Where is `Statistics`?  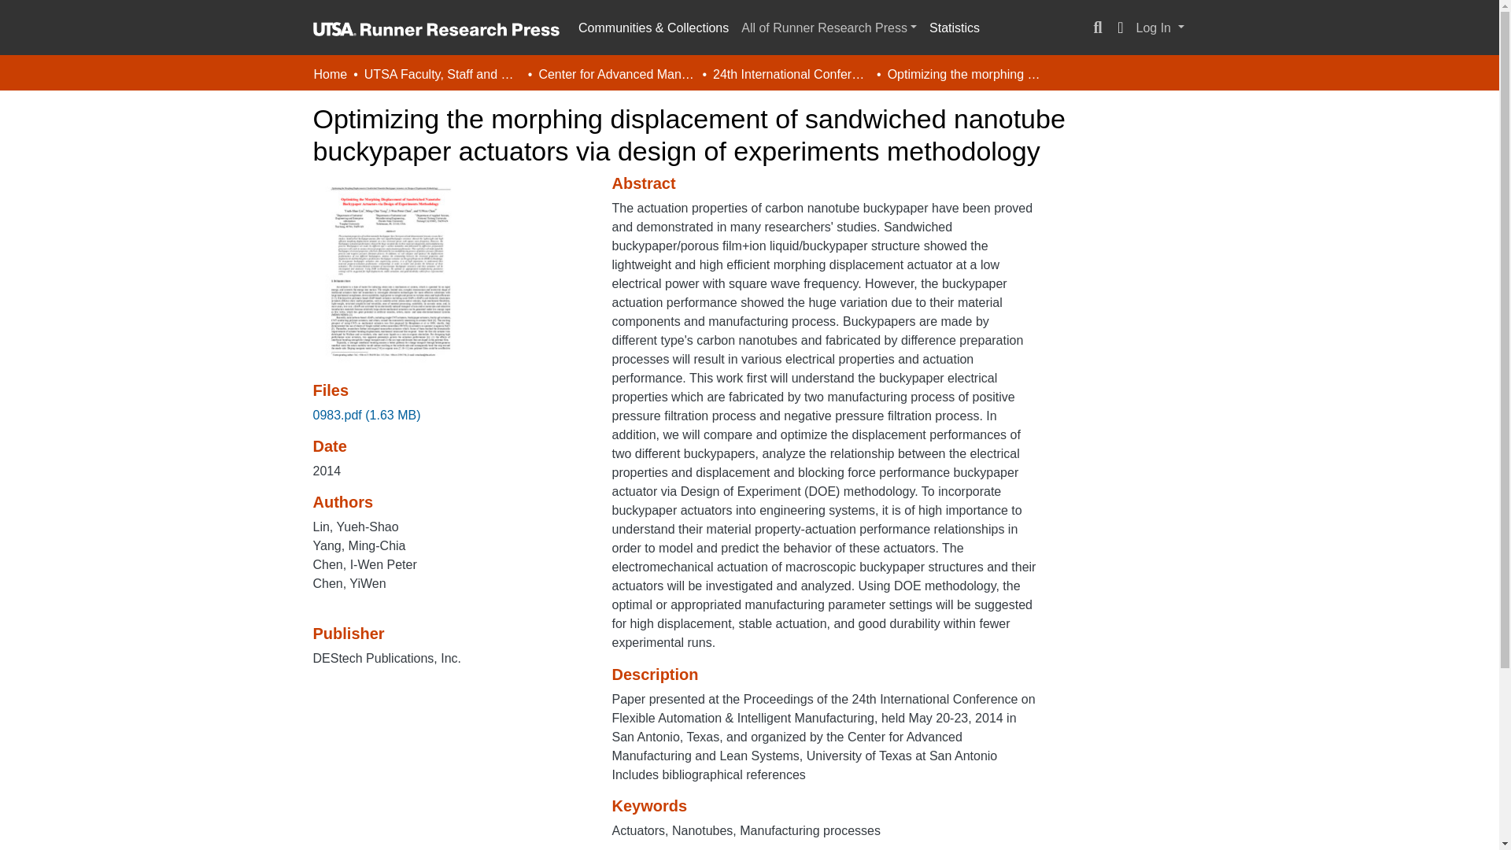 Statistics is located at coordinates (955, 28).